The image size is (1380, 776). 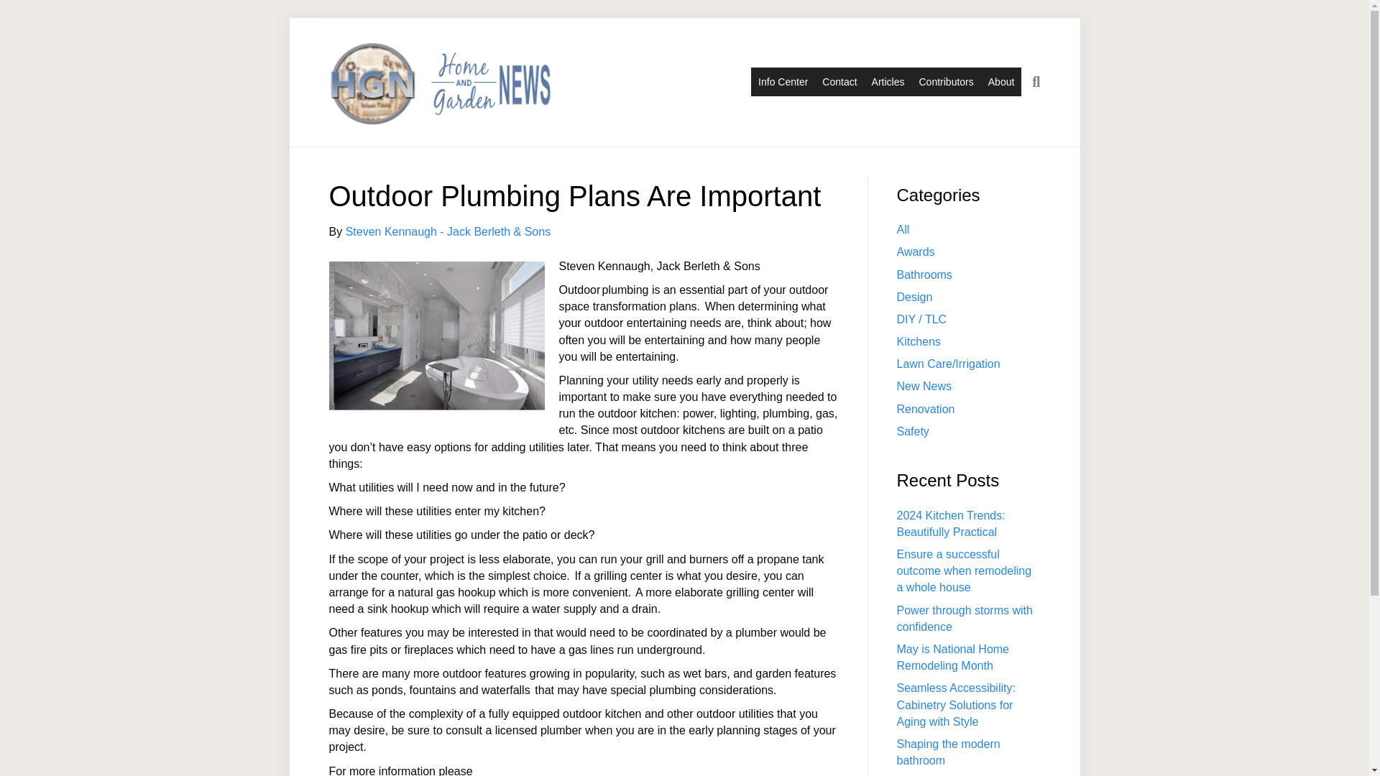 What do you see at coordinates (919, 341) in the screenshot?
I see `Kitchens` at bounding box center [919, 341].